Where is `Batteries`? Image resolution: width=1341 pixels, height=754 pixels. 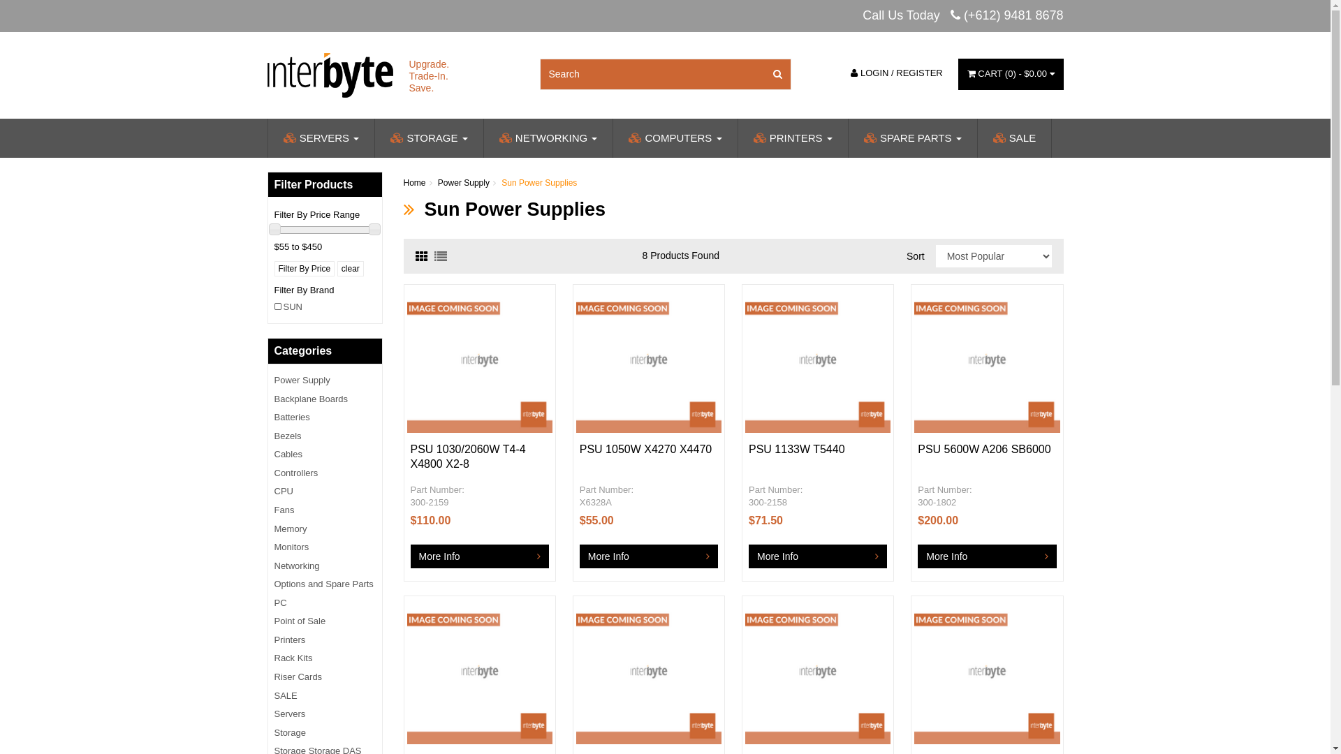 Batteries is located at coordinates (325, 417).